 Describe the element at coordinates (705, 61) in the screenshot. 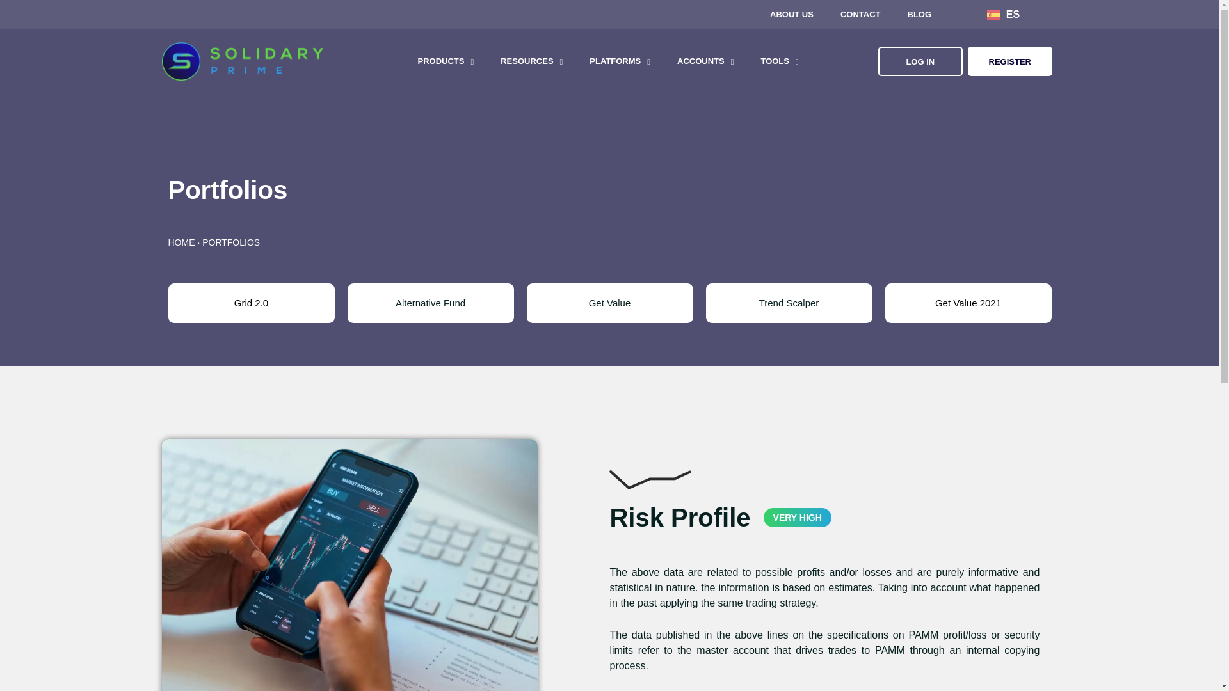

I see `ACCOUNTS` at that location.